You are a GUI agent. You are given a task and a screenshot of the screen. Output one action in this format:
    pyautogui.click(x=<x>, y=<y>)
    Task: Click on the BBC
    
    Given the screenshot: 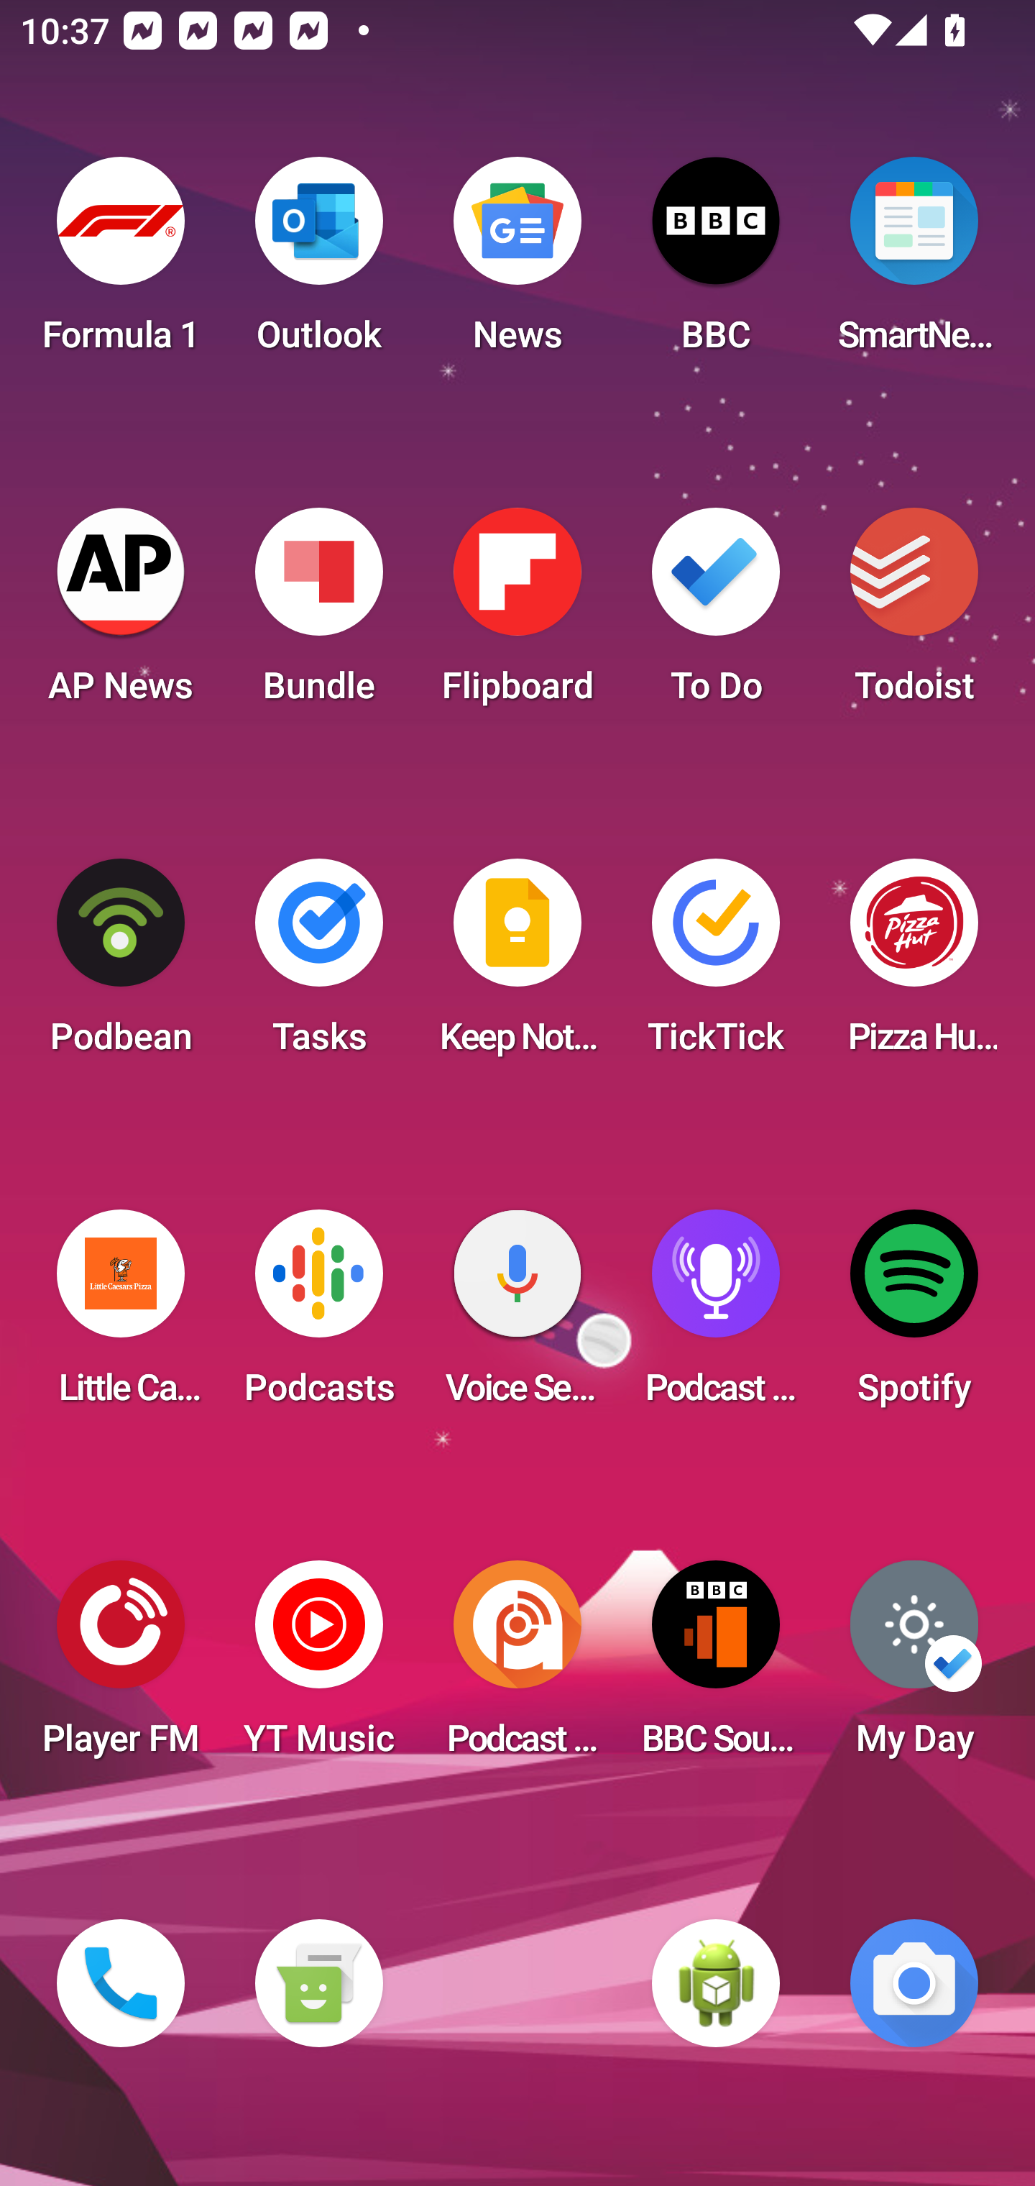 What is the action you would take?
    pyautogui.click(x=716, y=263)
    